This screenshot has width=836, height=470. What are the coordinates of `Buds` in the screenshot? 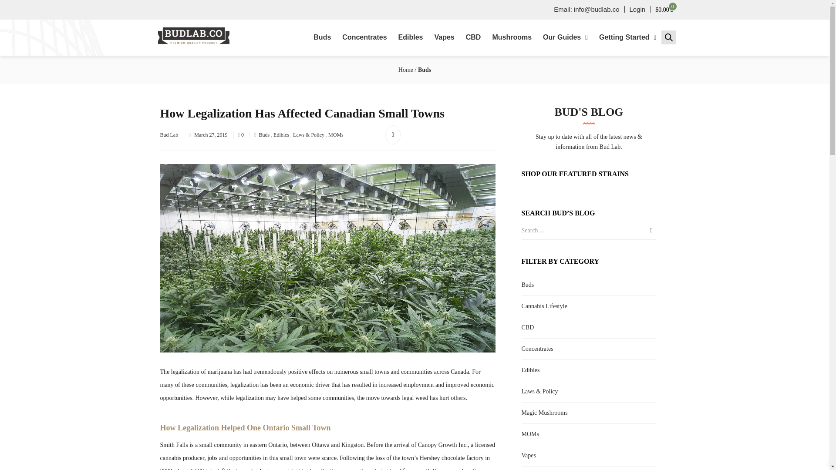 It's located at (322, 37).